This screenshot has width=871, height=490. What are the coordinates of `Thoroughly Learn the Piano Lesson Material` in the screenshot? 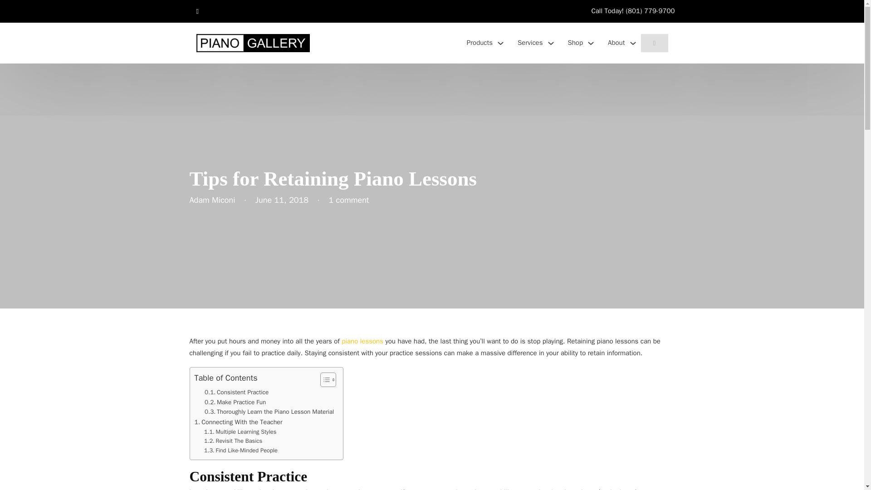 It's located at (269, 412).